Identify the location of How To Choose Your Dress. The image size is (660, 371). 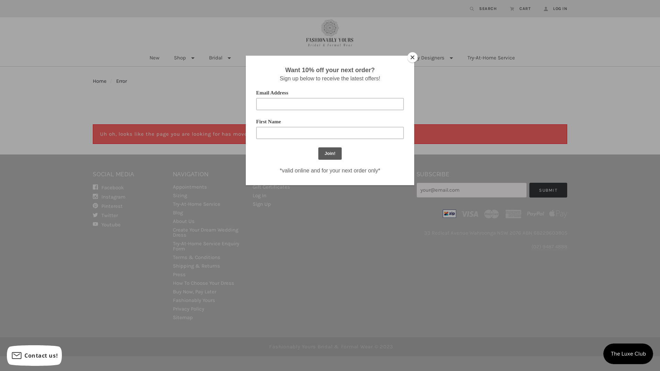
(209, 283).